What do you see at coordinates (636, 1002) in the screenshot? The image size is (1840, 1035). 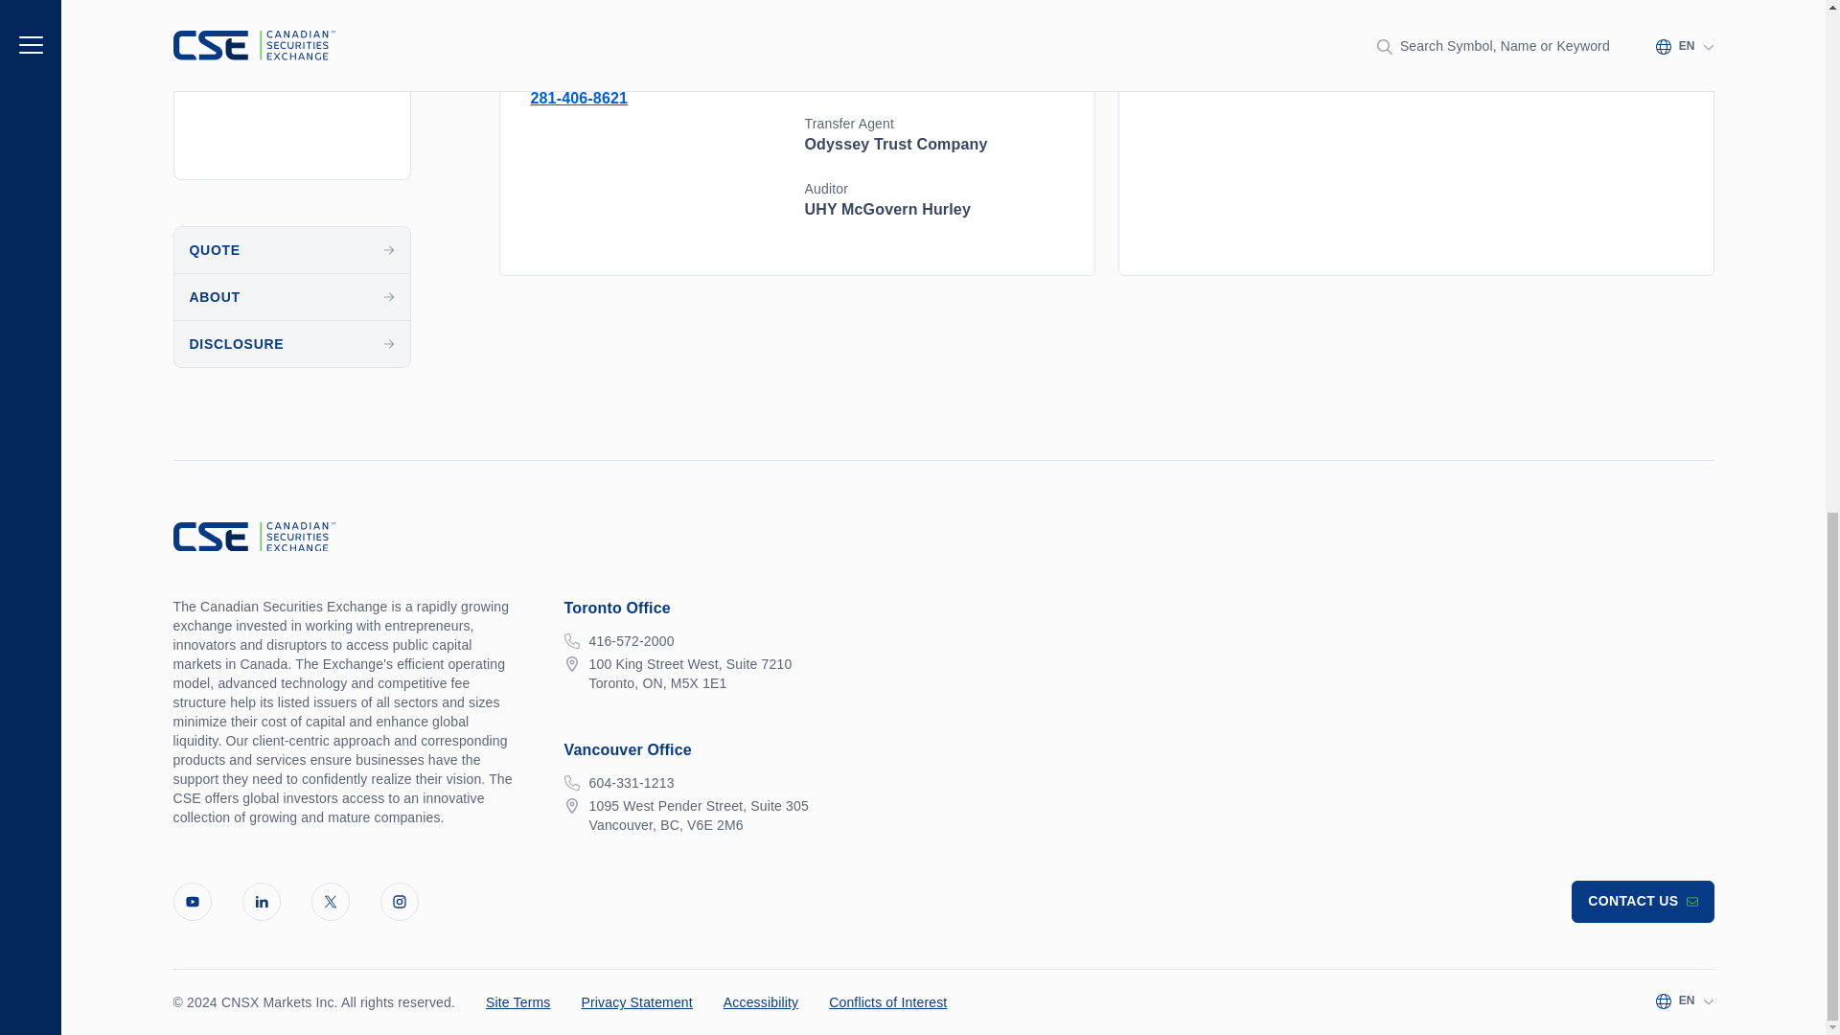 I see `Privacy Statement` at bounding box center [636, 1002].